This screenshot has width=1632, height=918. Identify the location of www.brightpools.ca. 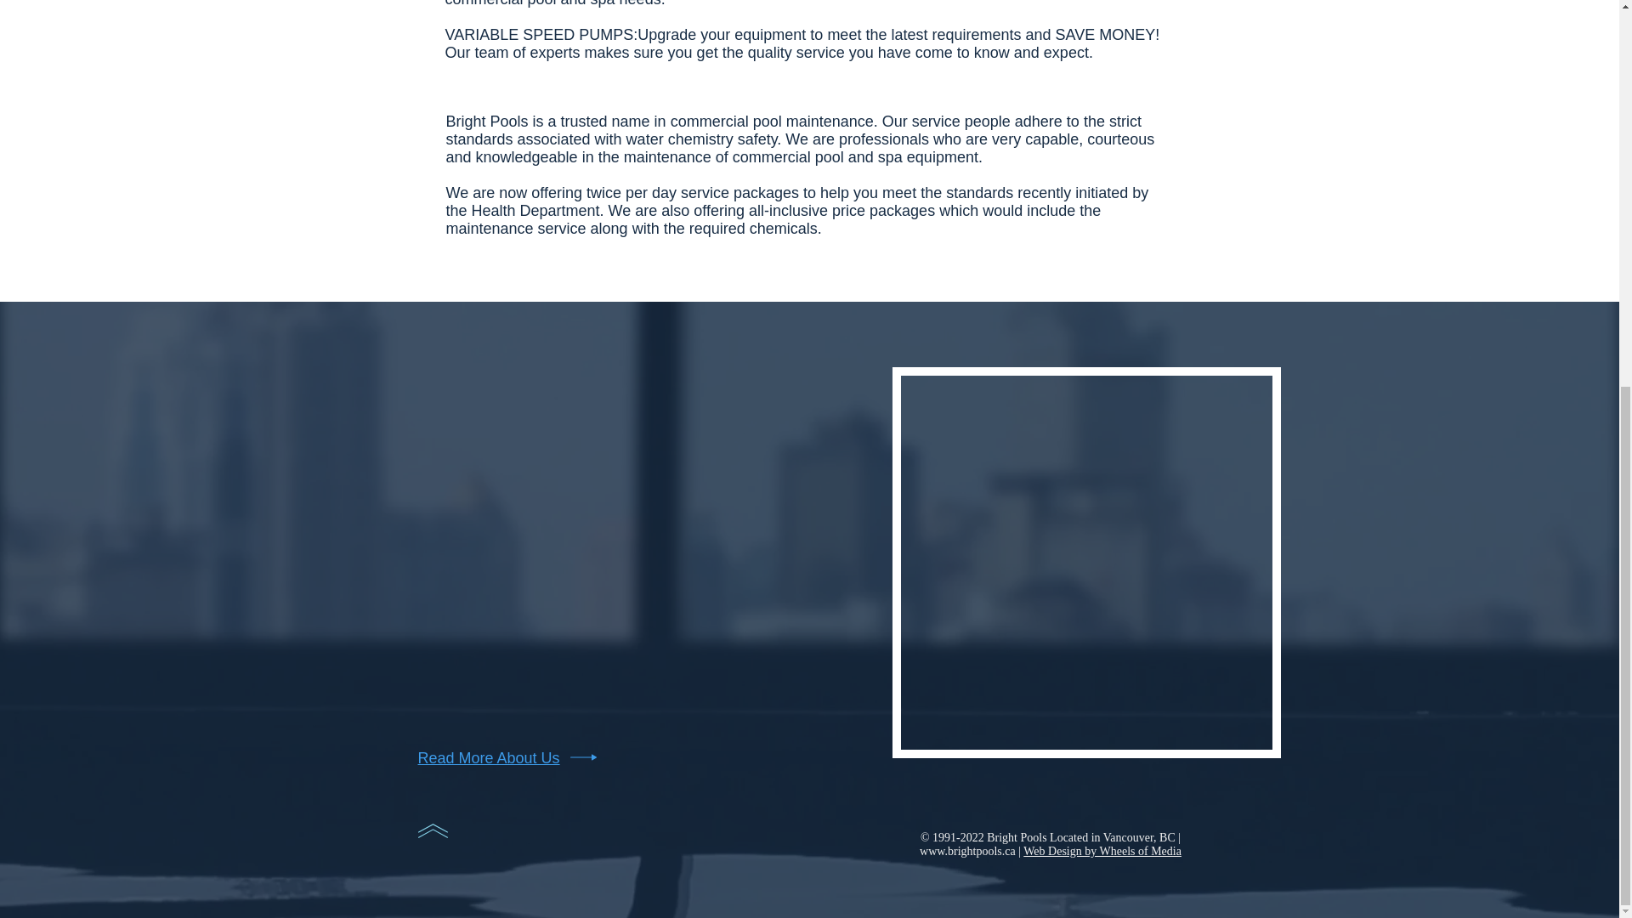
(967, 850).